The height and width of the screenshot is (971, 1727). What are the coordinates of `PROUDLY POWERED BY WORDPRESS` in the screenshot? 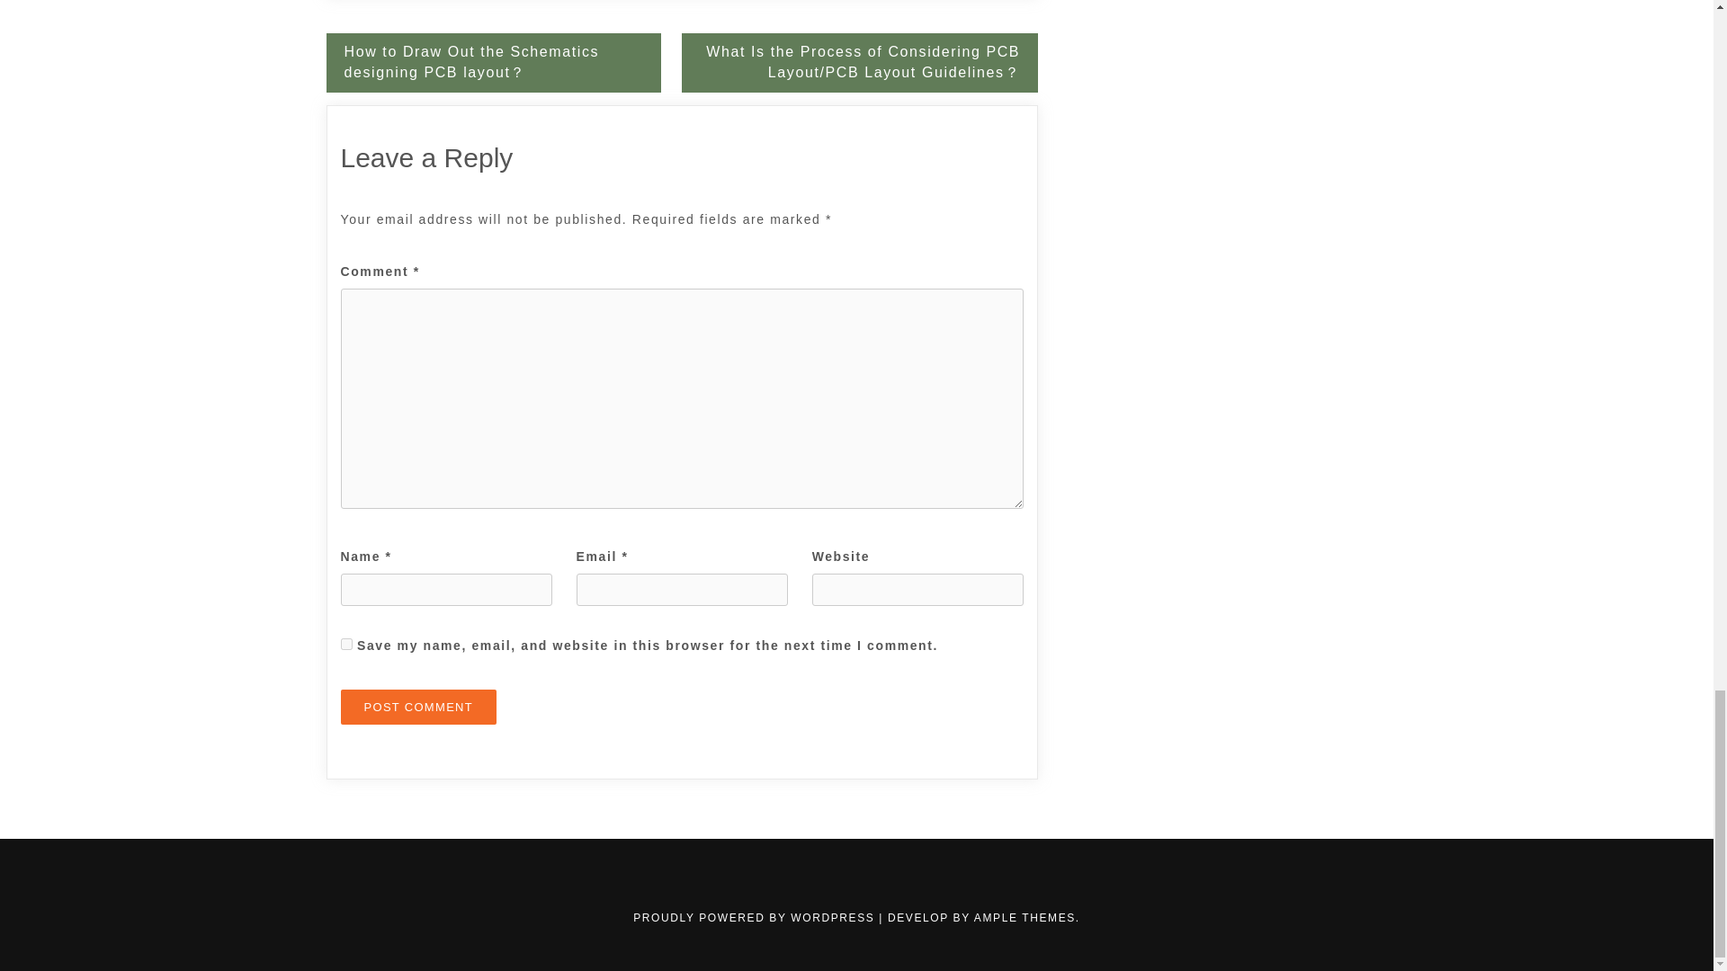 It's located at (756, 918).